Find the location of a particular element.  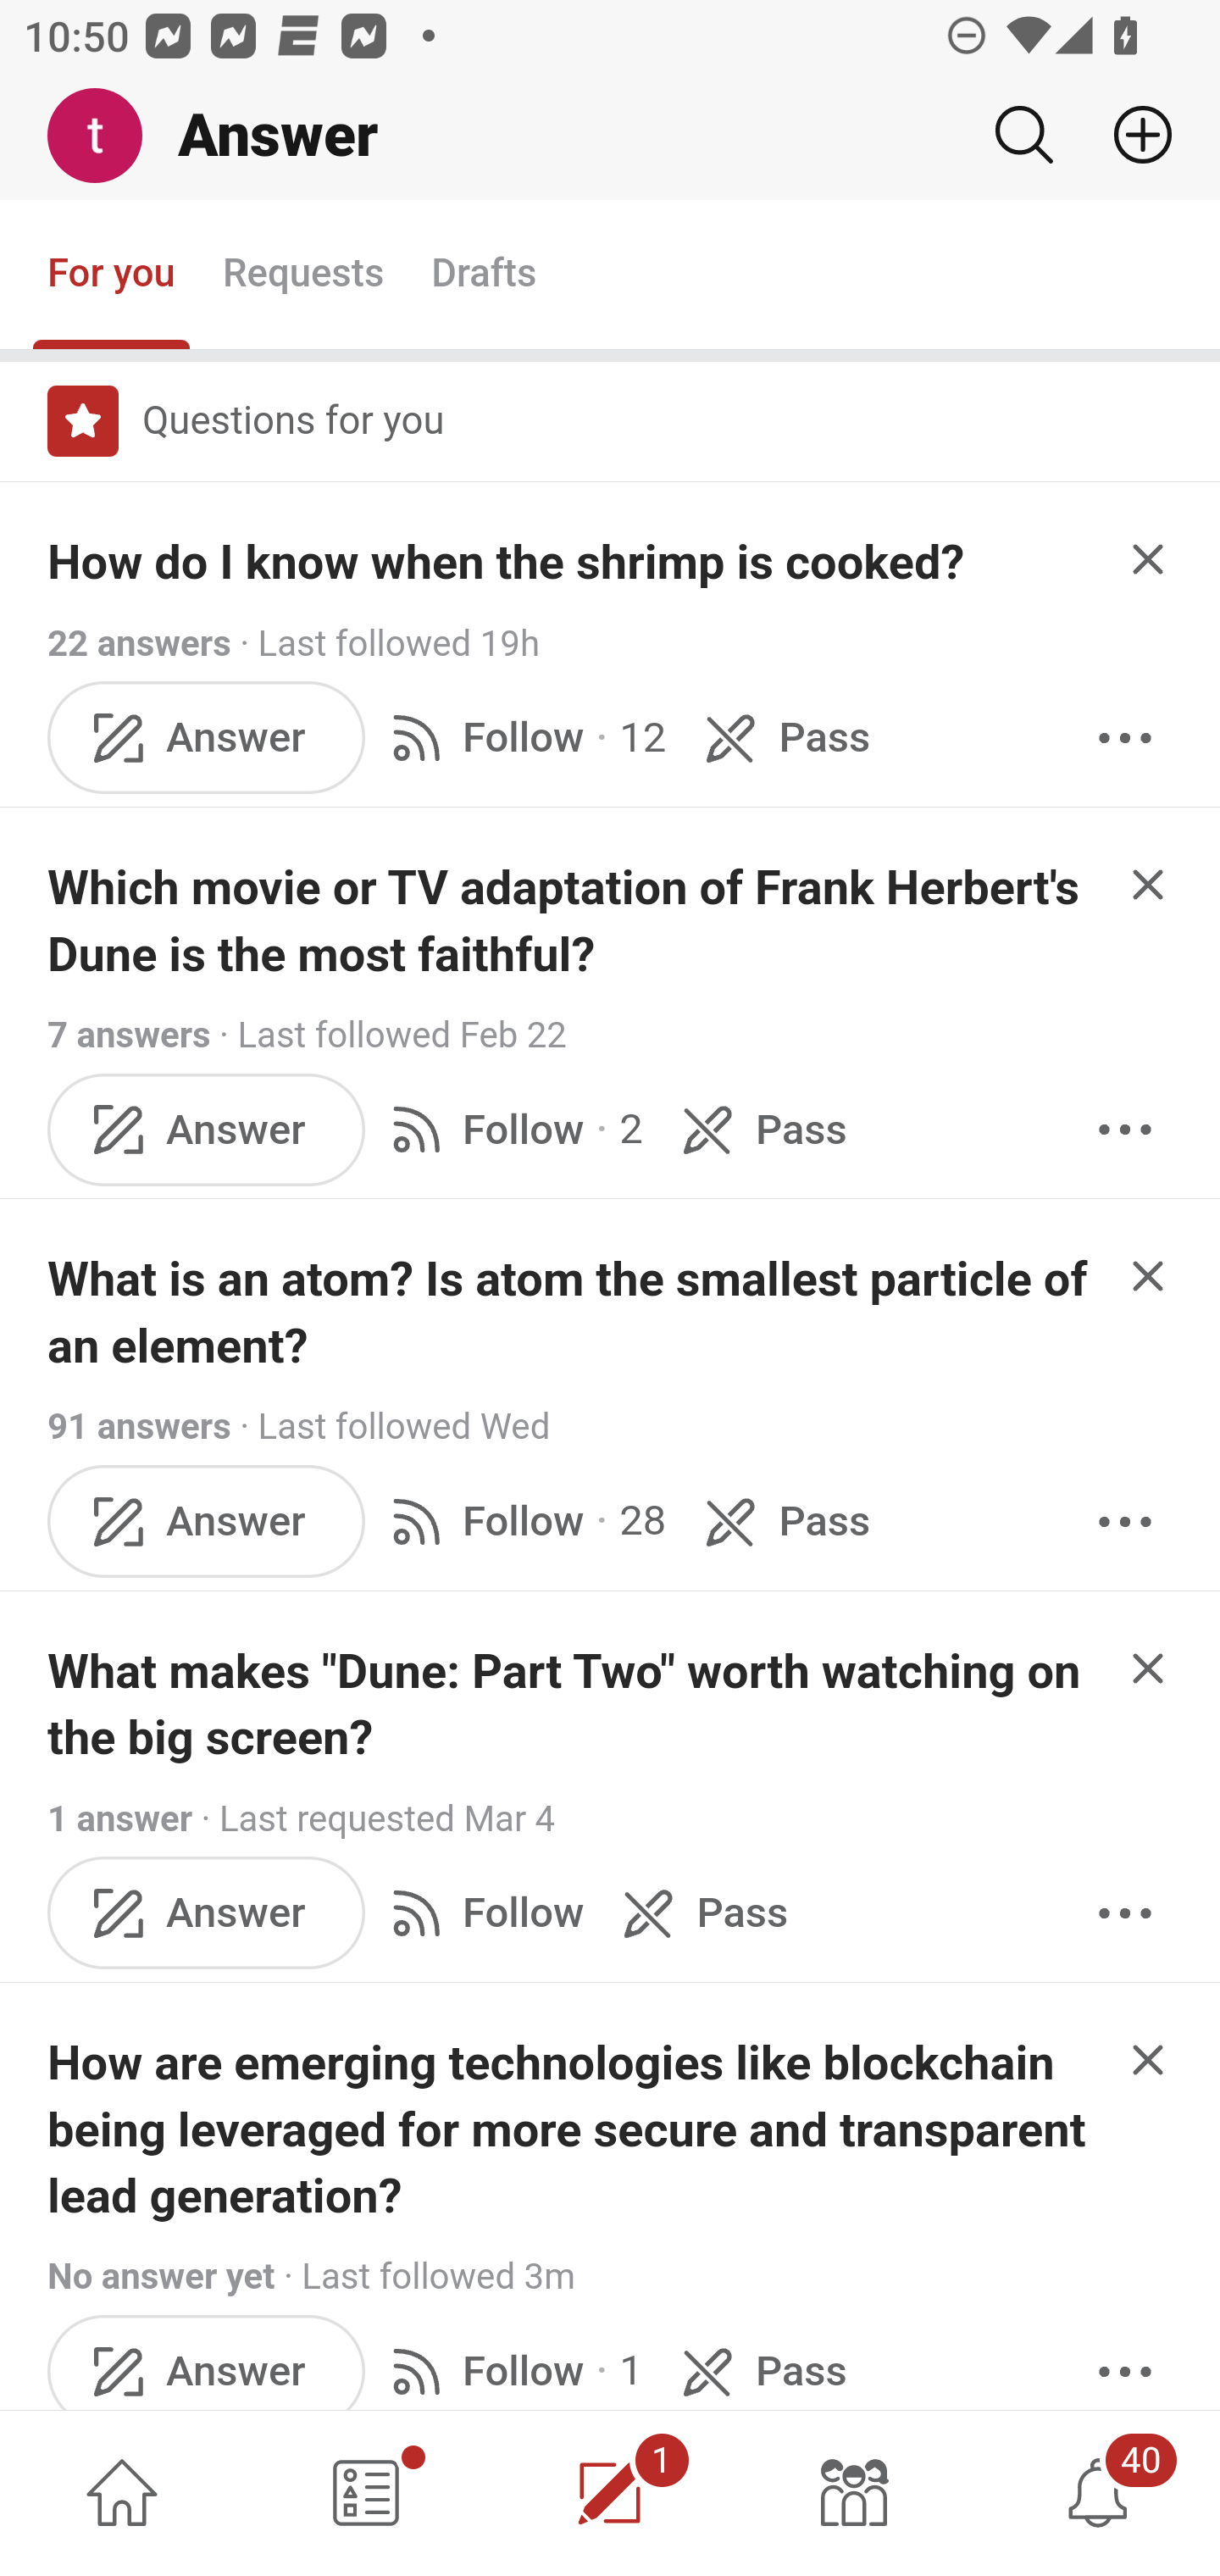

Follow · 28 is located at coordinates (522, 1520).